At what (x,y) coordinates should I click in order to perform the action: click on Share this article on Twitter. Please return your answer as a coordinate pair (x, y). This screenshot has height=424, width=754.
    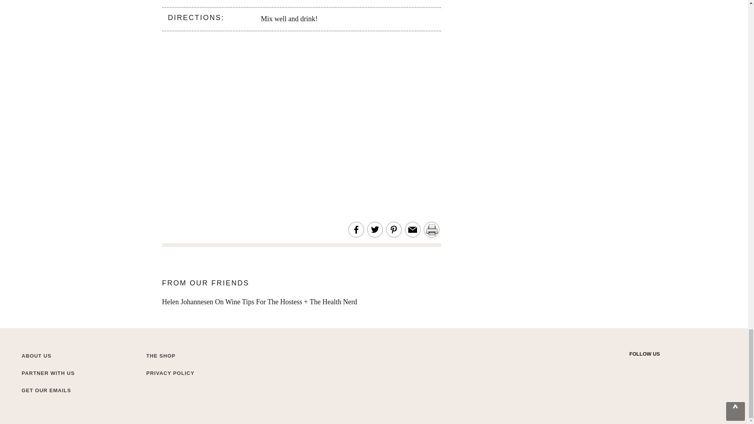
    Looking at the image, I should click on (375, 230).